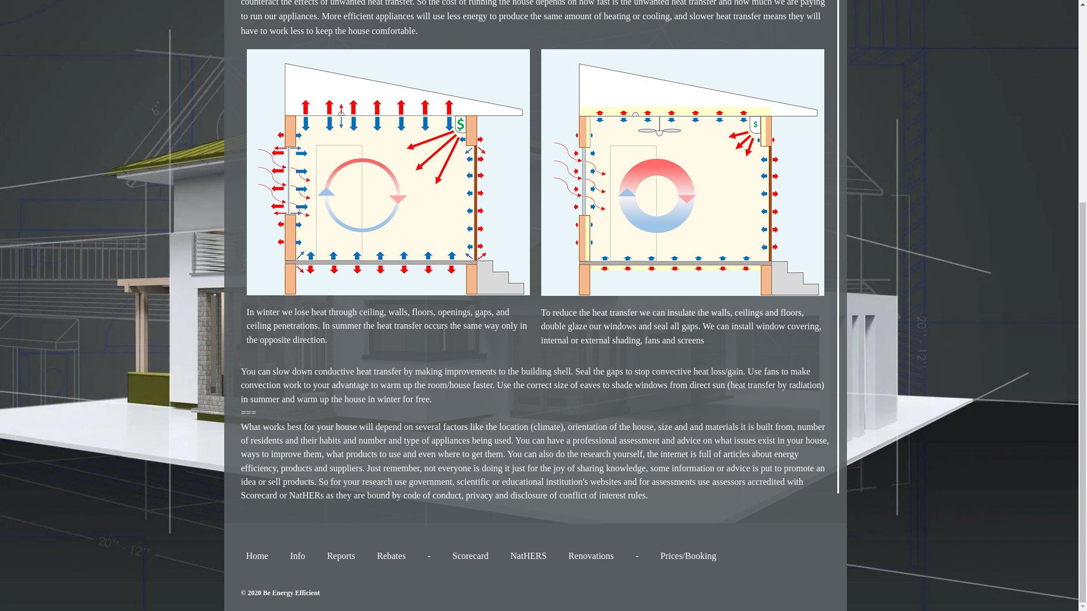  What do you see at coordinates (298, 556) in the screenshot?
I see `Info` at bounding box center [298, 556].